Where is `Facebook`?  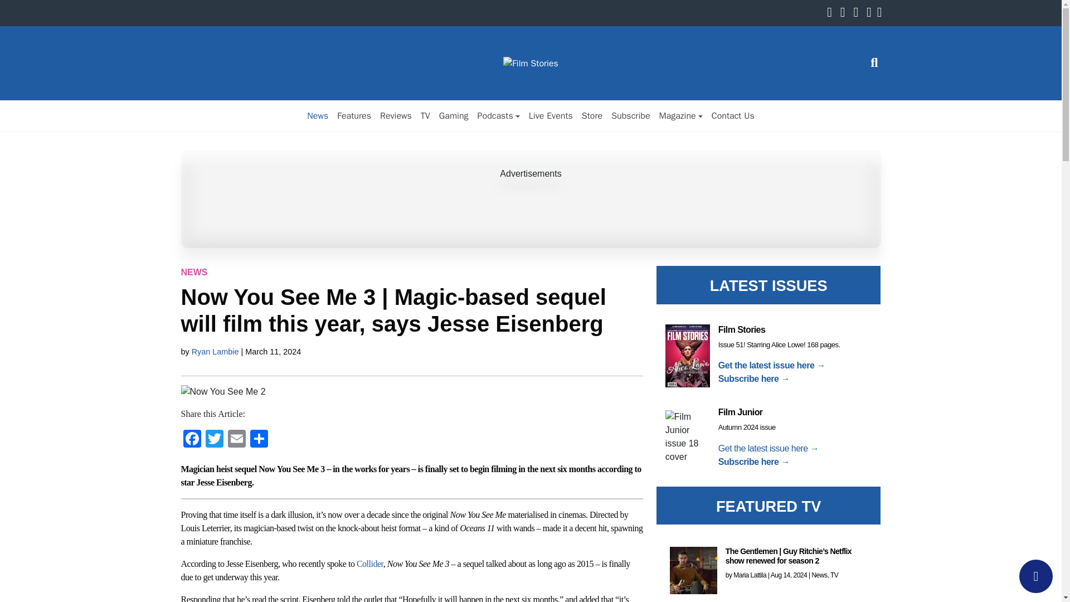 Facebook is located at coordinates (192, 441).